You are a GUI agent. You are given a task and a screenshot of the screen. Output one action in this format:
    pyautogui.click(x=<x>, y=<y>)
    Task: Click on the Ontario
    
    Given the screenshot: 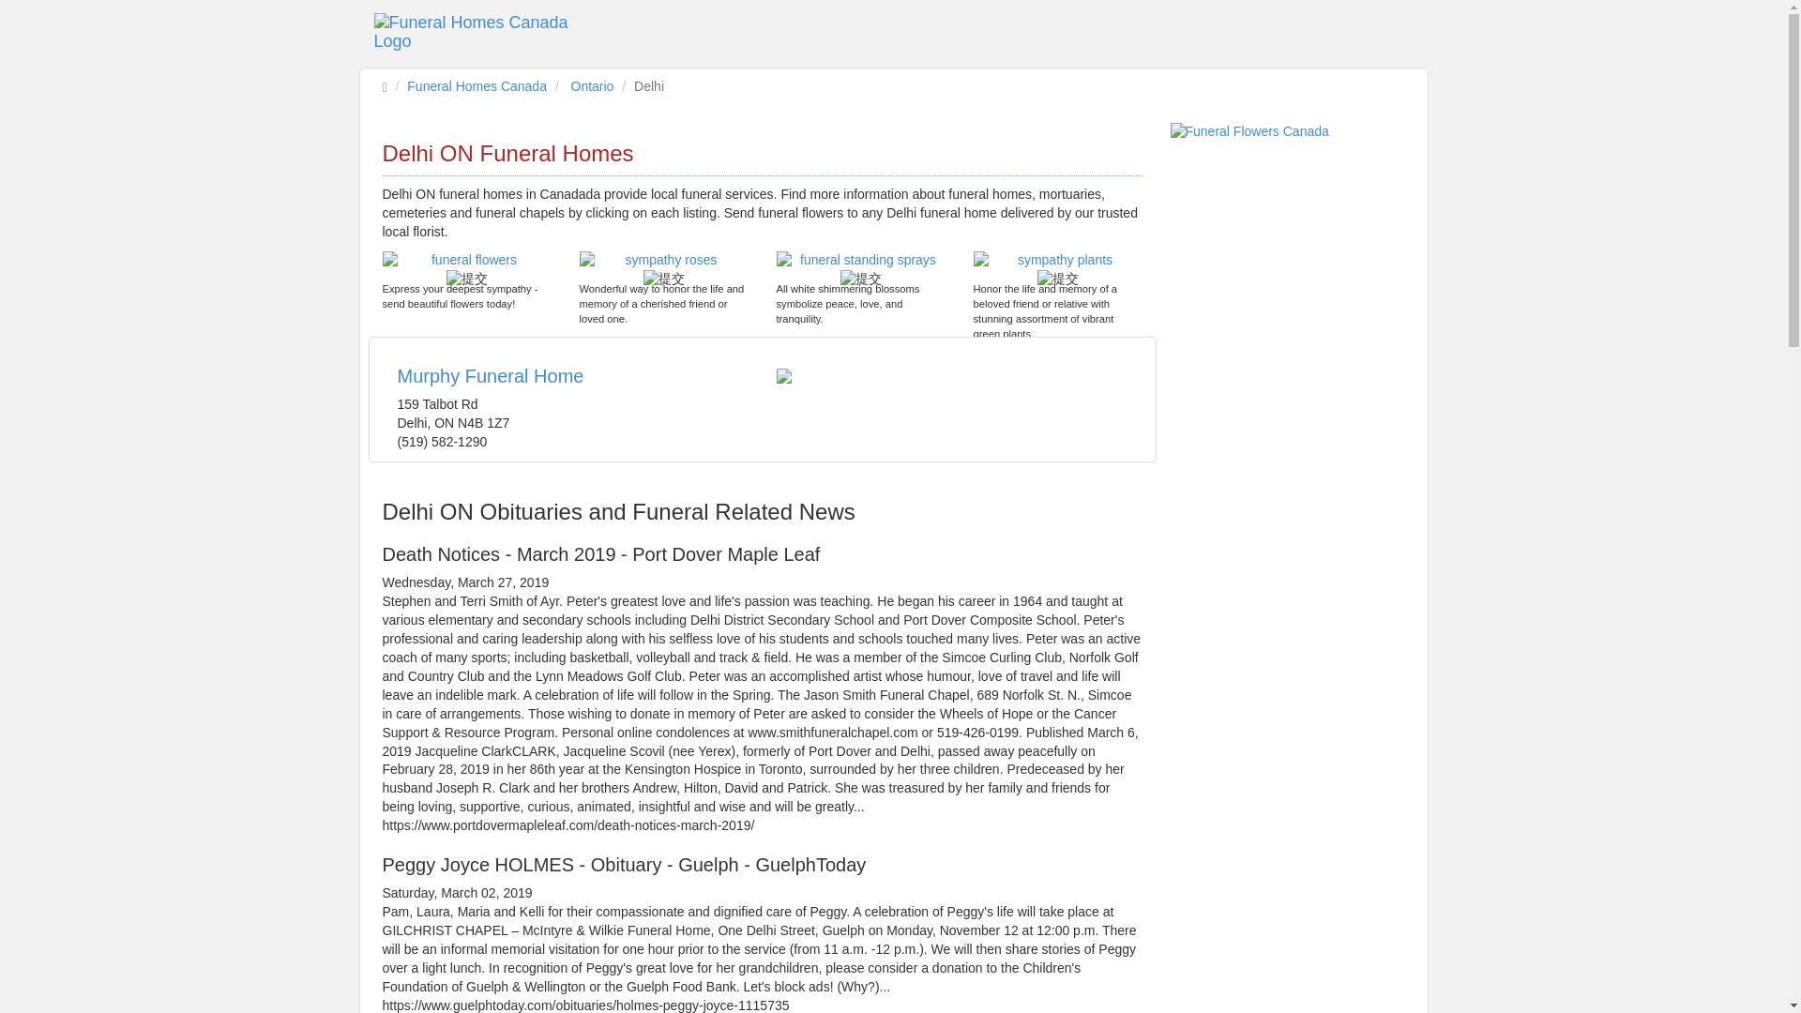 What is the action you would take?
    pyautogui.click(x=592, y=86)
    